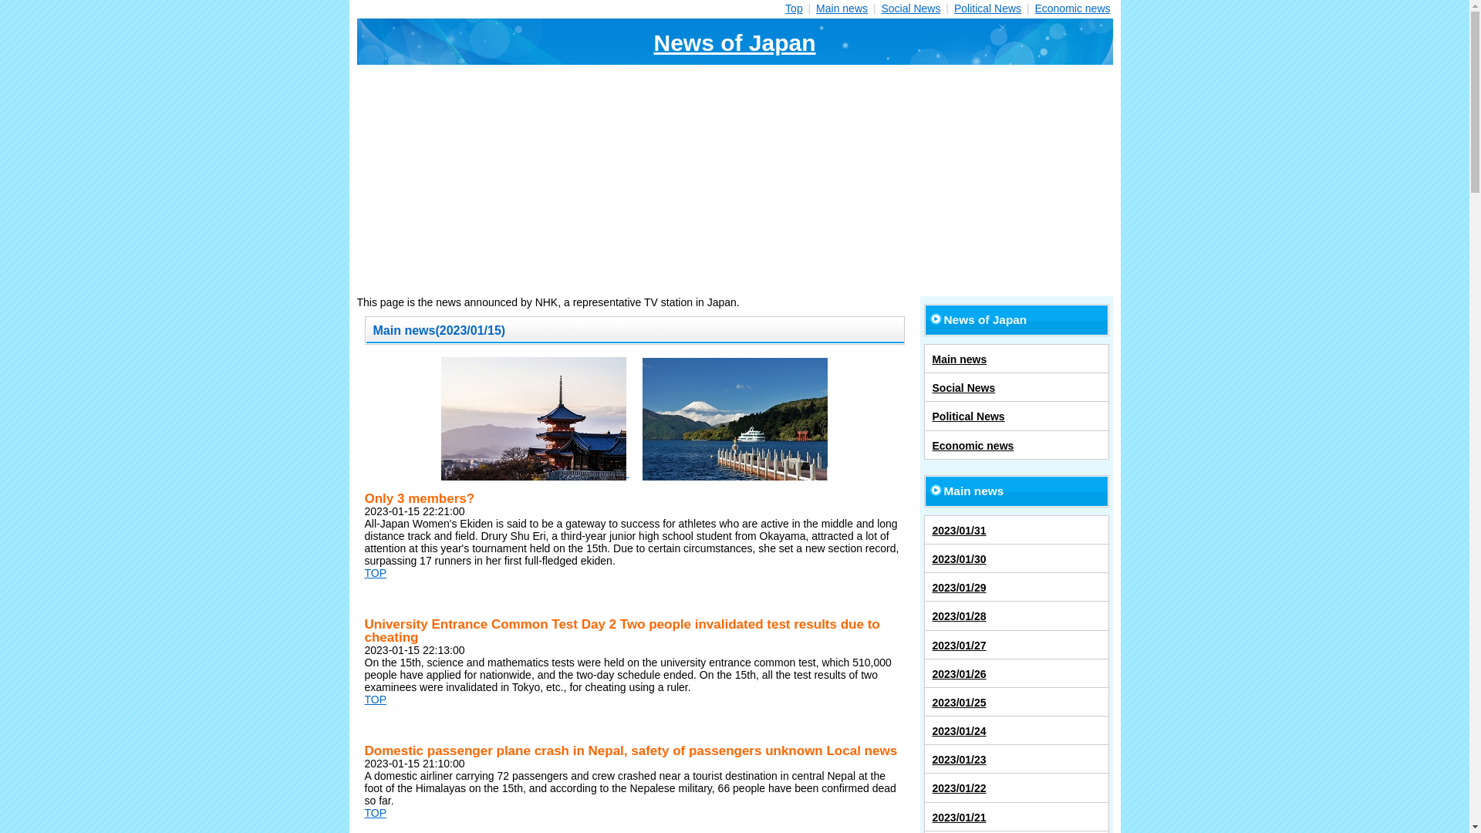 The width and height of the screenshot is (1481, 833). I want to click on TOP, so click(375, 572).